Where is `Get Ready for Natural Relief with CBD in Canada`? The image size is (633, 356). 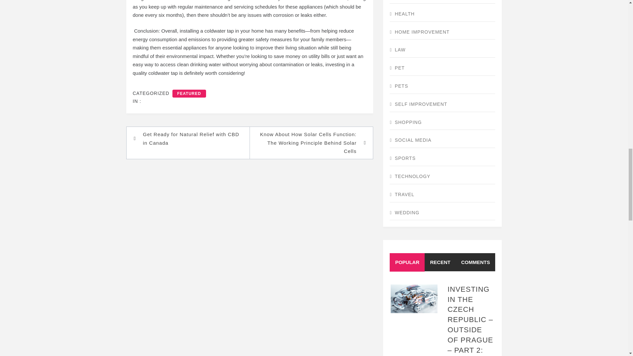 Get Ready for Natural Relief with CBD in Canada is located at coordinates (191, 138).